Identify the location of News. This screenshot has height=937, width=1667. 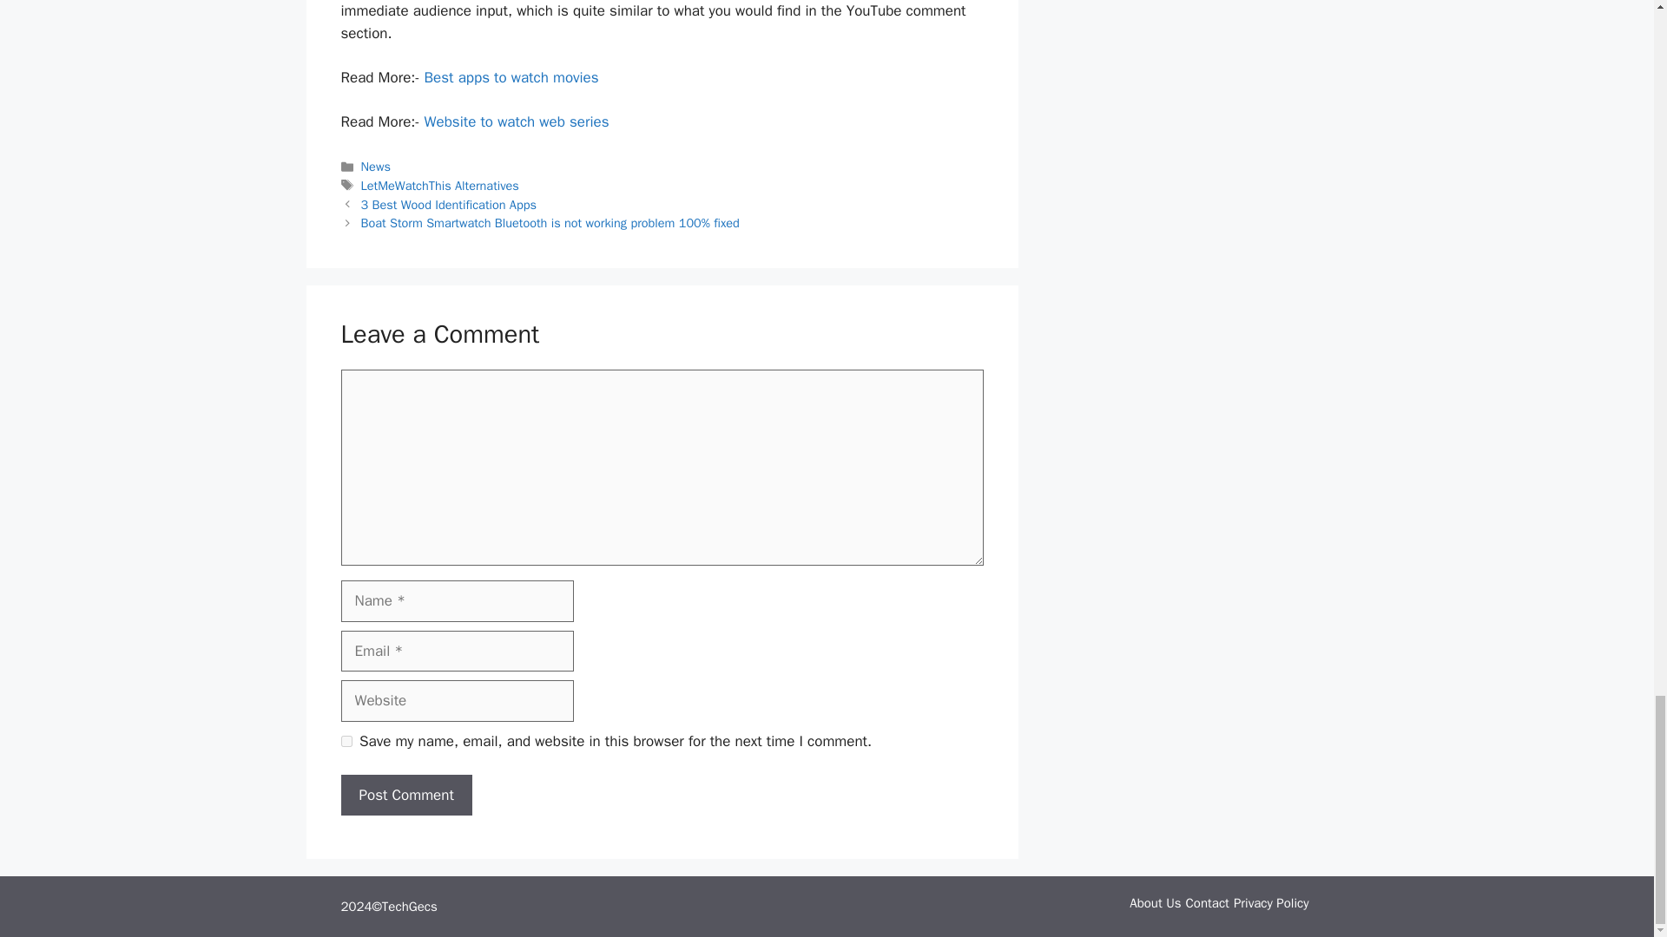
(375, 166).